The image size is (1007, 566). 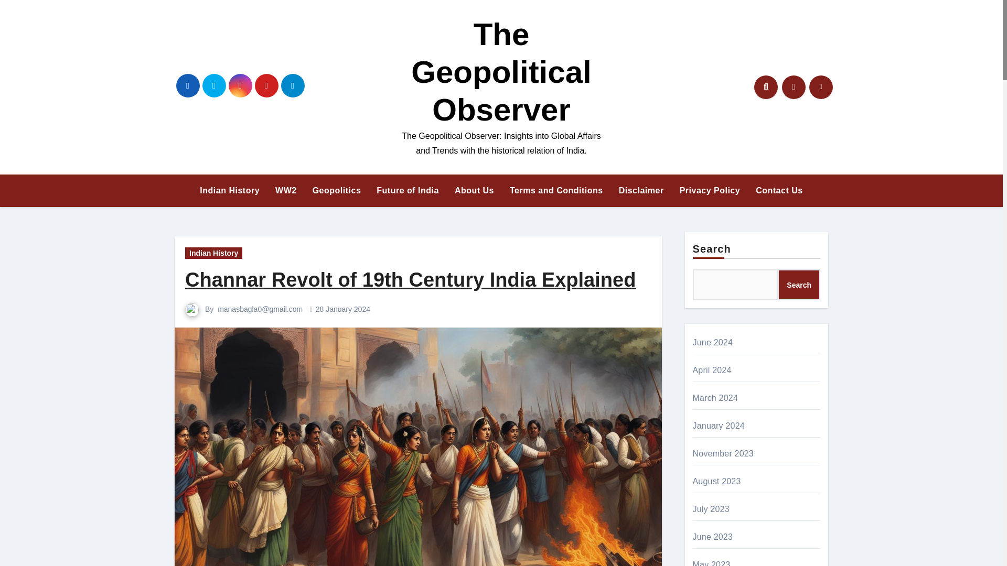 What do you see at coordinates (230, 191) in the screenshot?
I see `Indian History` at bounding box center [230, 191].